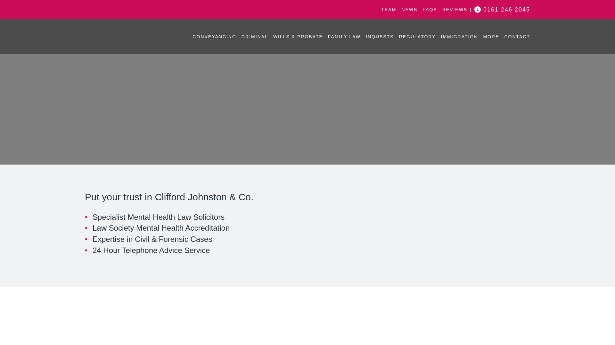  What do you see at coordinates (389, 10) in the screenshot?
I see `TEAM` at bounding box center [389, 10].